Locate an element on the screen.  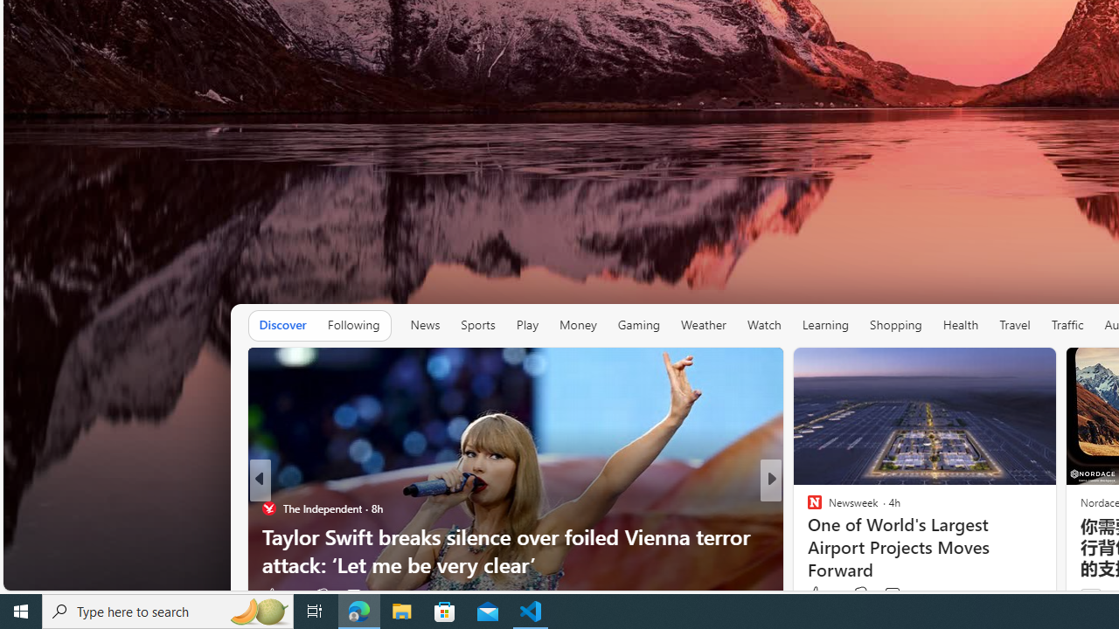
Hemmings is located at coordinates (807, 508).